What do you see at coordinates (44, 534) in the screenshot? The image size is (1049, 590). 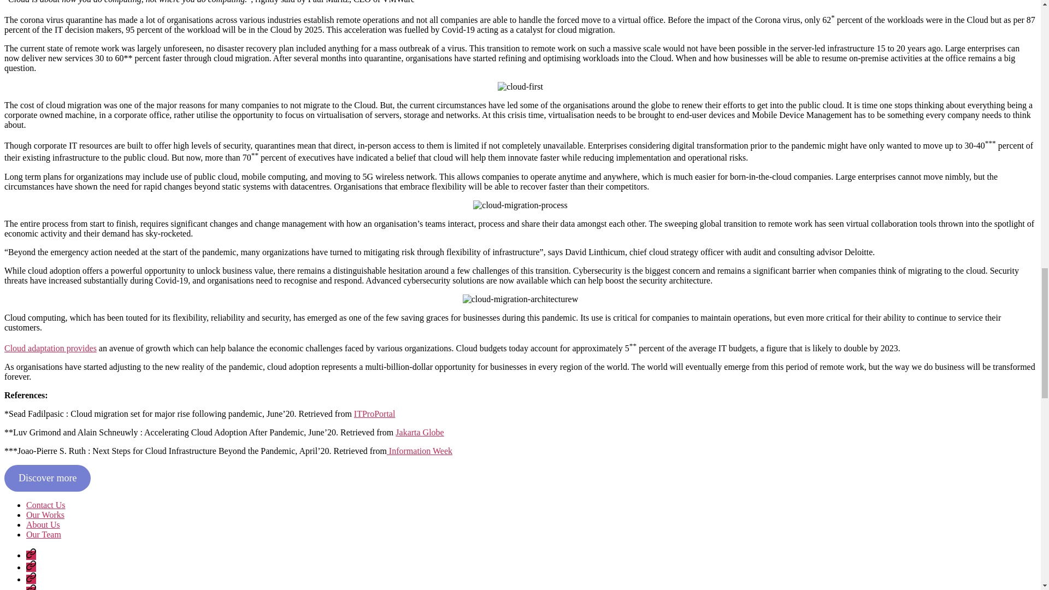 I see `Our Team` at bounding box center [44, 534].